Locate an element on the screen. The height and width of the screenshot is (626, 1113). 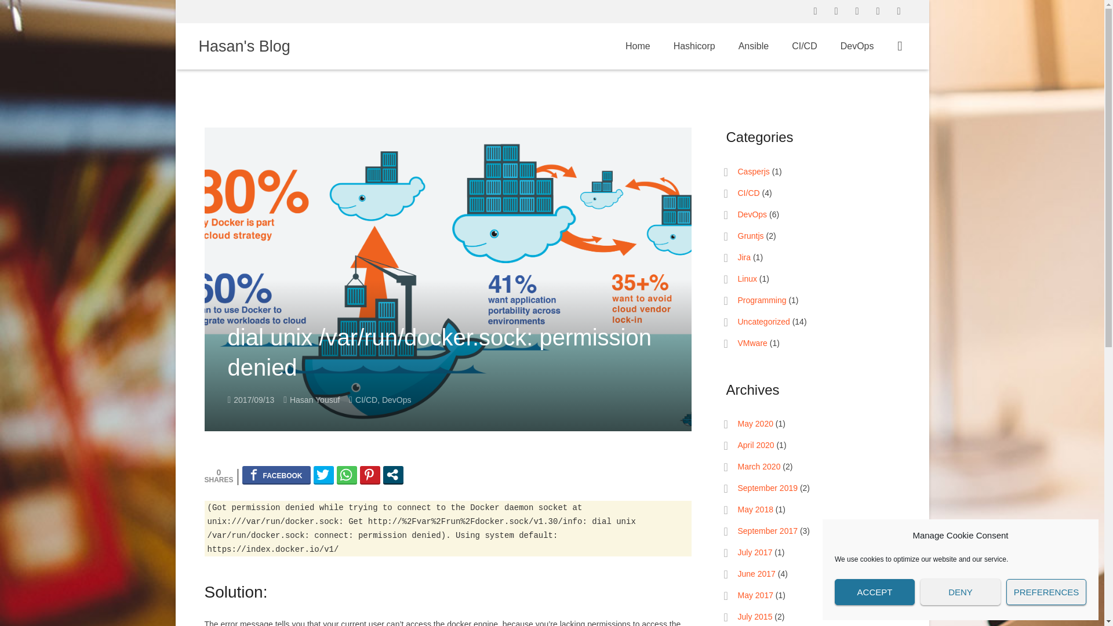
Open modal social networks is located at coordinates (393, 474).